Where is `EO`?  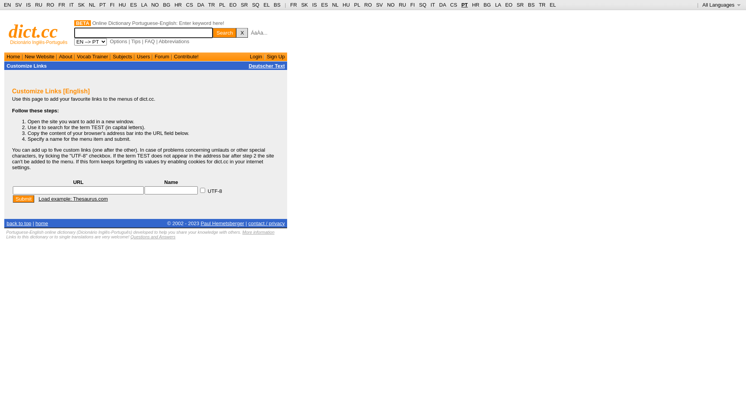 EO is located at coordinates (233, 5).